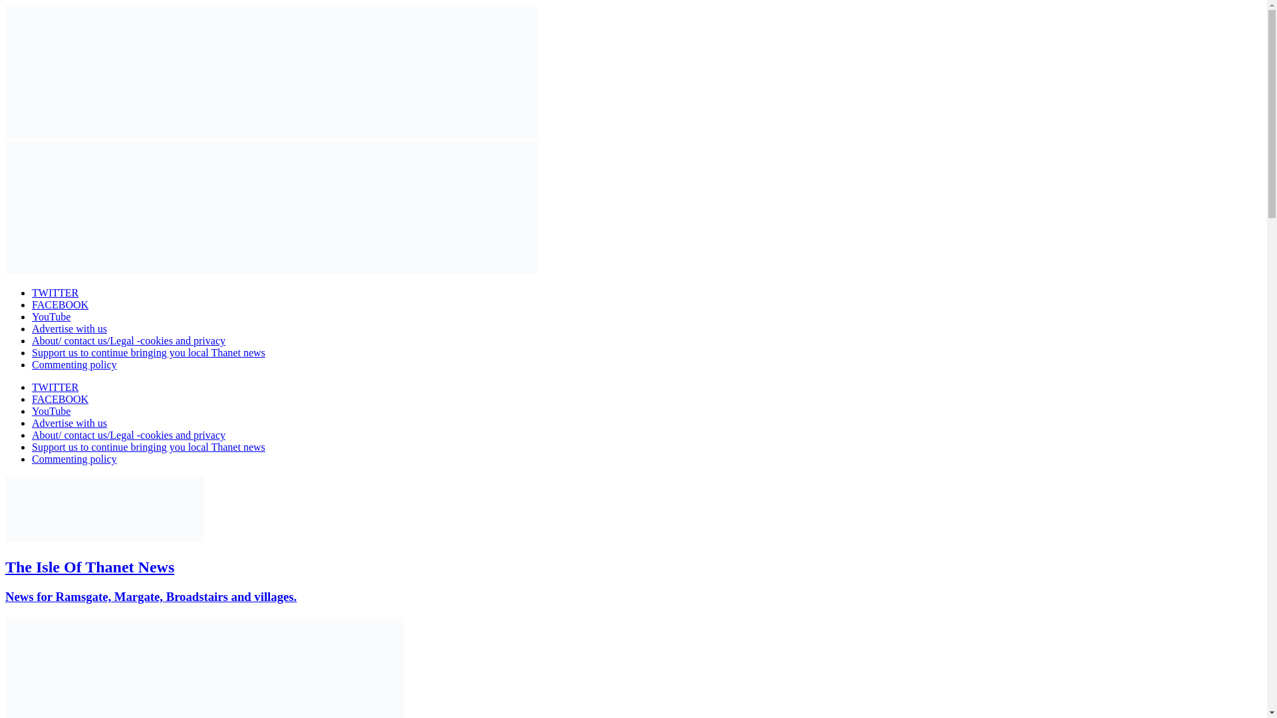  I want to click on YouTube, so click(51, 316).